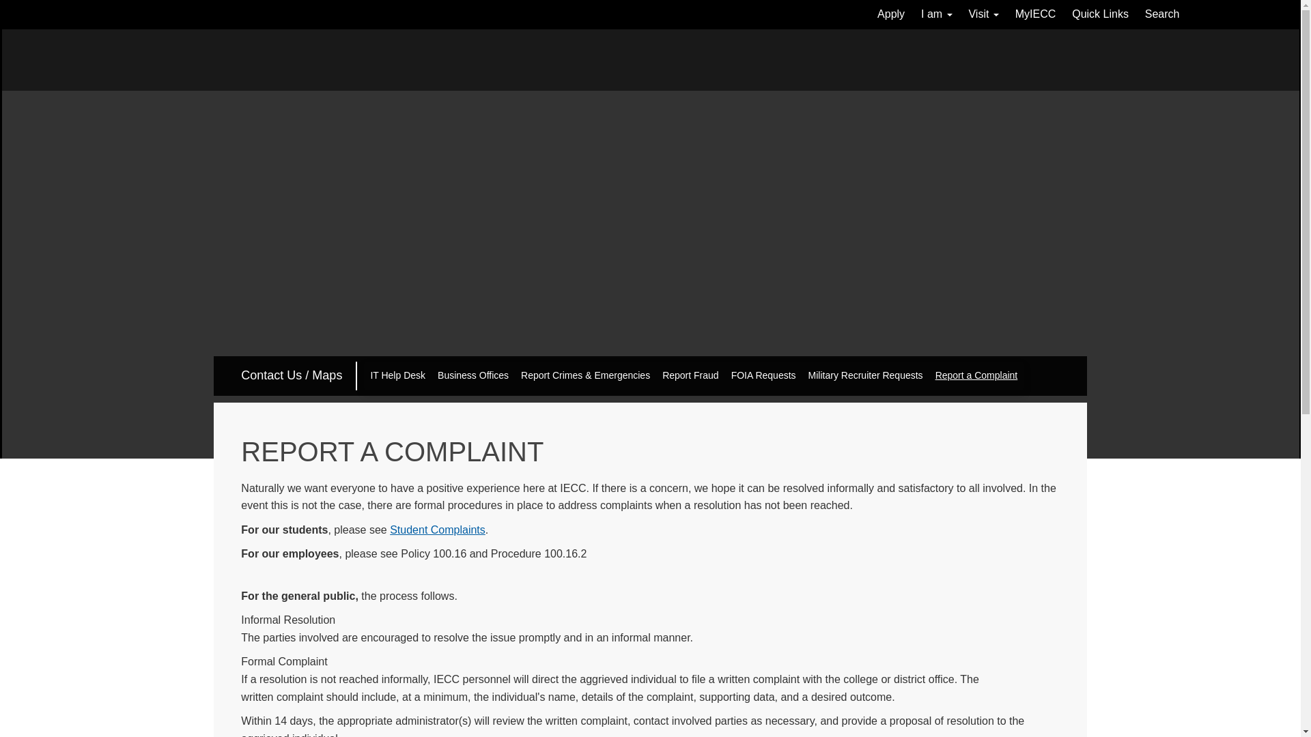  What do you see at coordinates (937, 15) in the screenshot?
I see `I am` at bounding box center [937, 15].